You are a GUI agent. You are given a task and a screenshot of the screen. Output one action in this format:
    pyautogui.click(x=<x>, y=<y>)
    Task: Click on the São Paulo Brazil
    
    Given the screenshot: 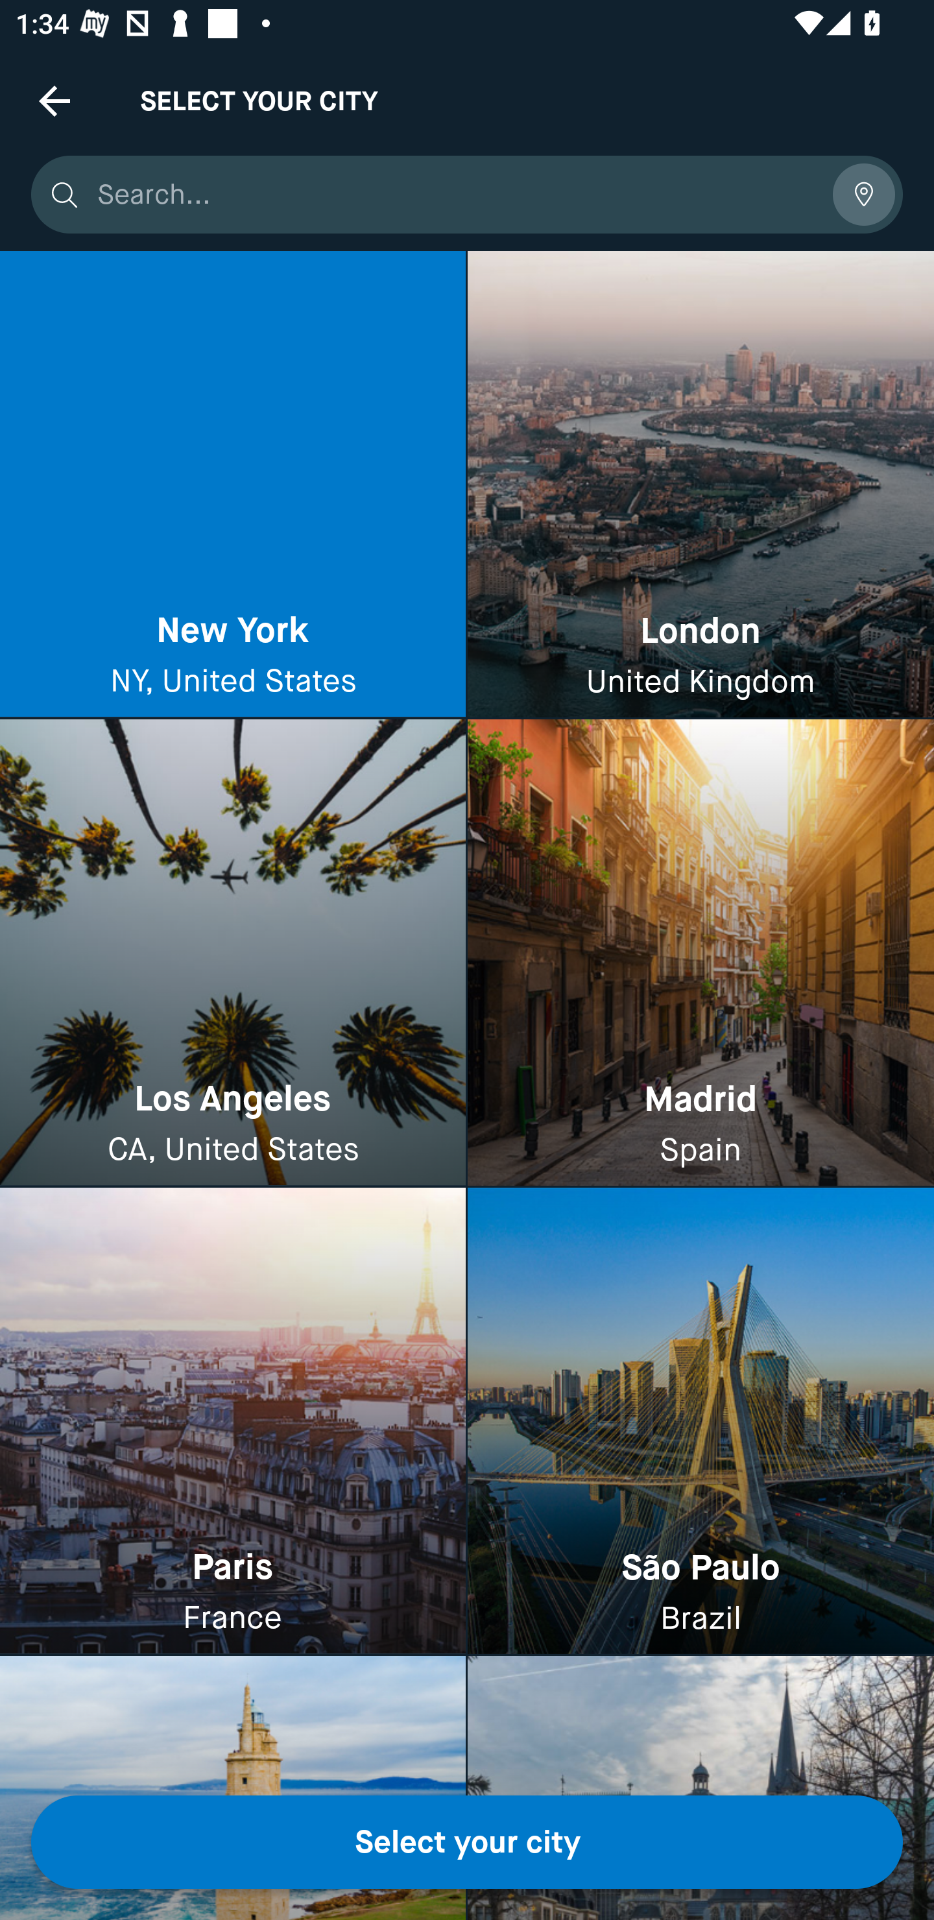 What is the action you would take?
    pyautogui.click(x=700, y=1421)
    